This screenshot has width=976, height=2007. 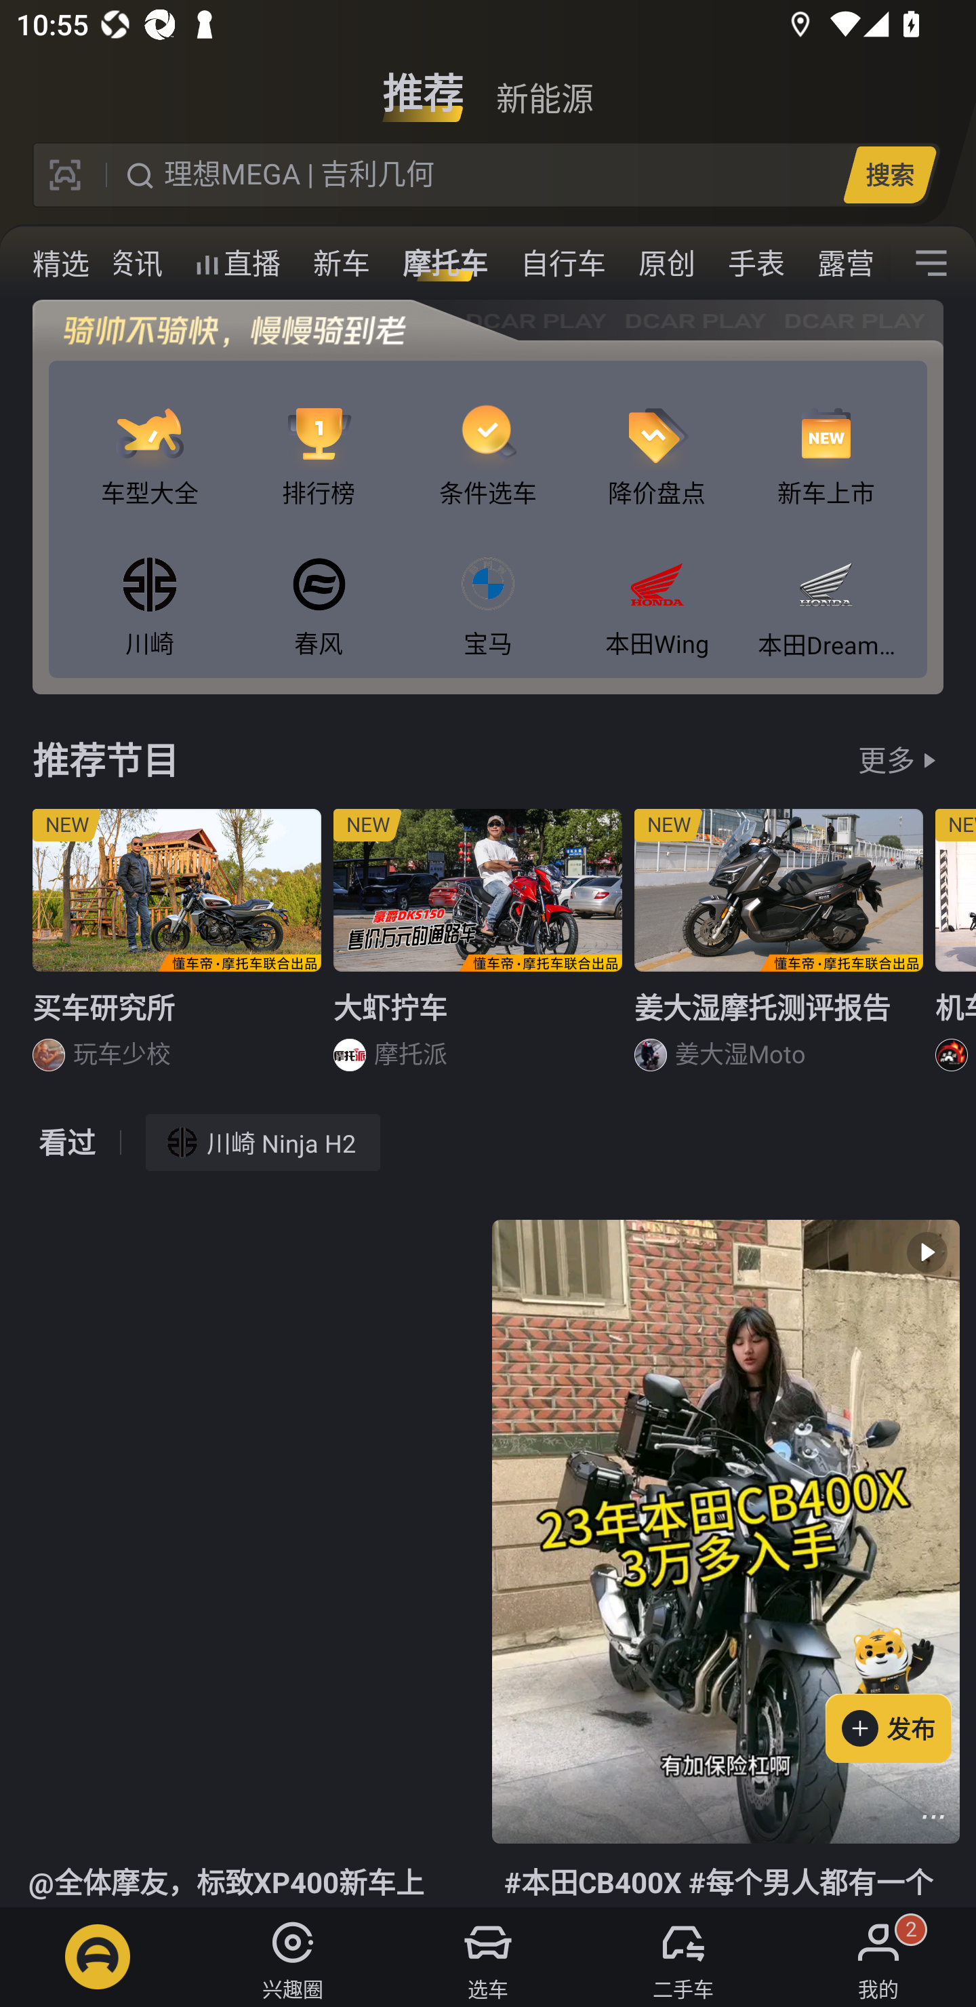 What do you see at coordinates (826, 436) in the screenshot?
I see `新车上市` at bounding box center [826, 436].